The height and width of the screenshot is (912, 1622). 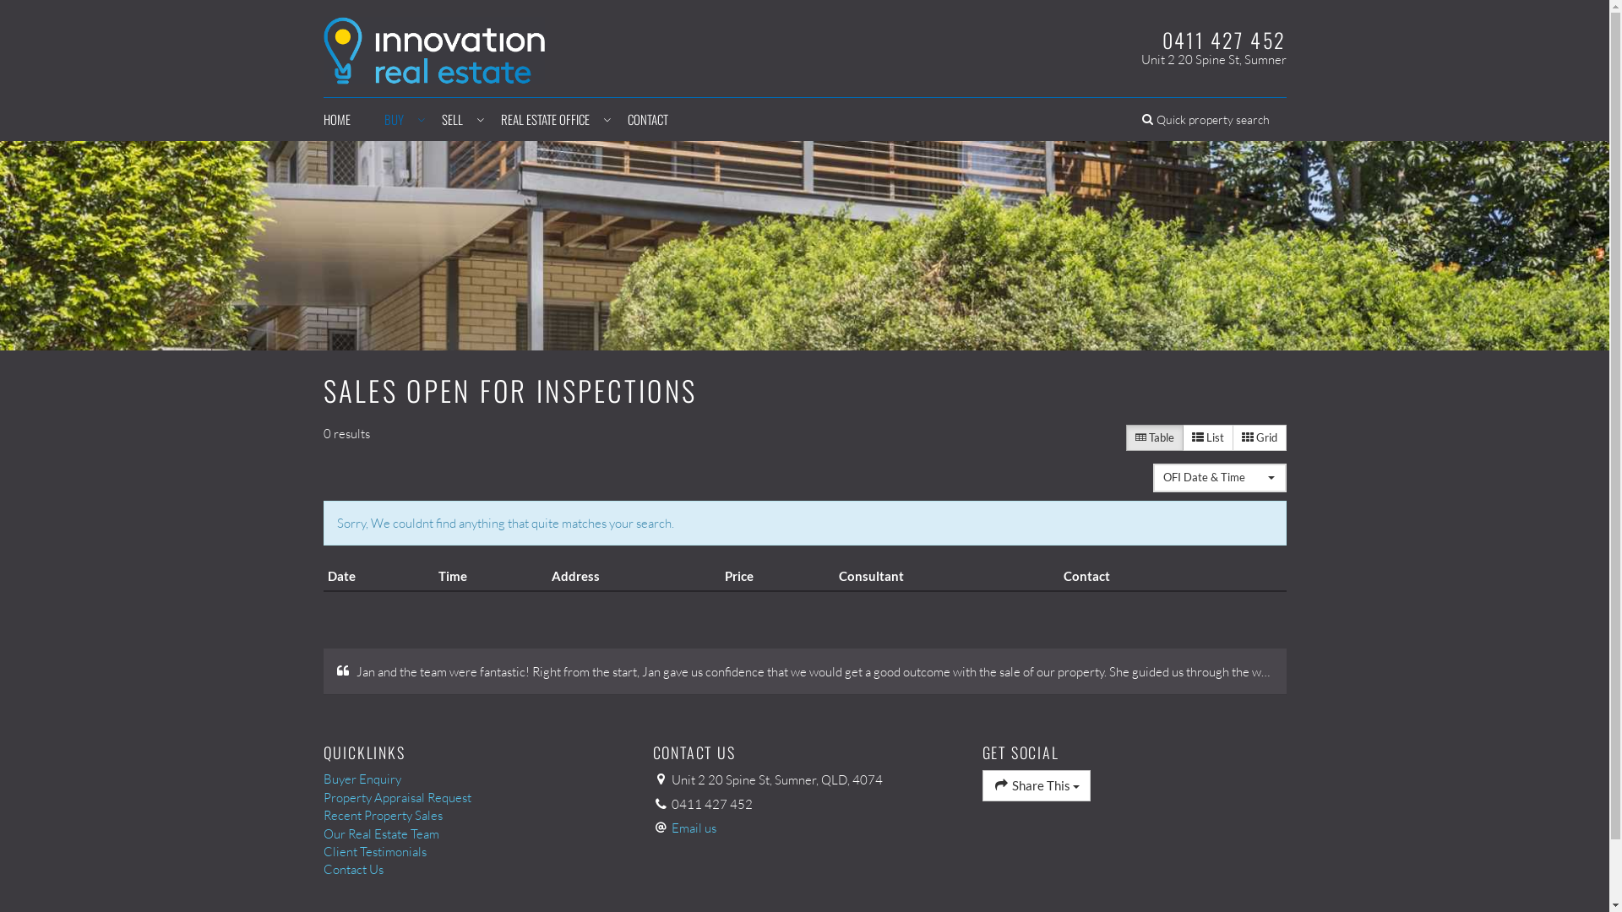 What do you see at coordinates (475, 870) in the screenshot?
I see `Contact Us` at bounding box center [475, 870].